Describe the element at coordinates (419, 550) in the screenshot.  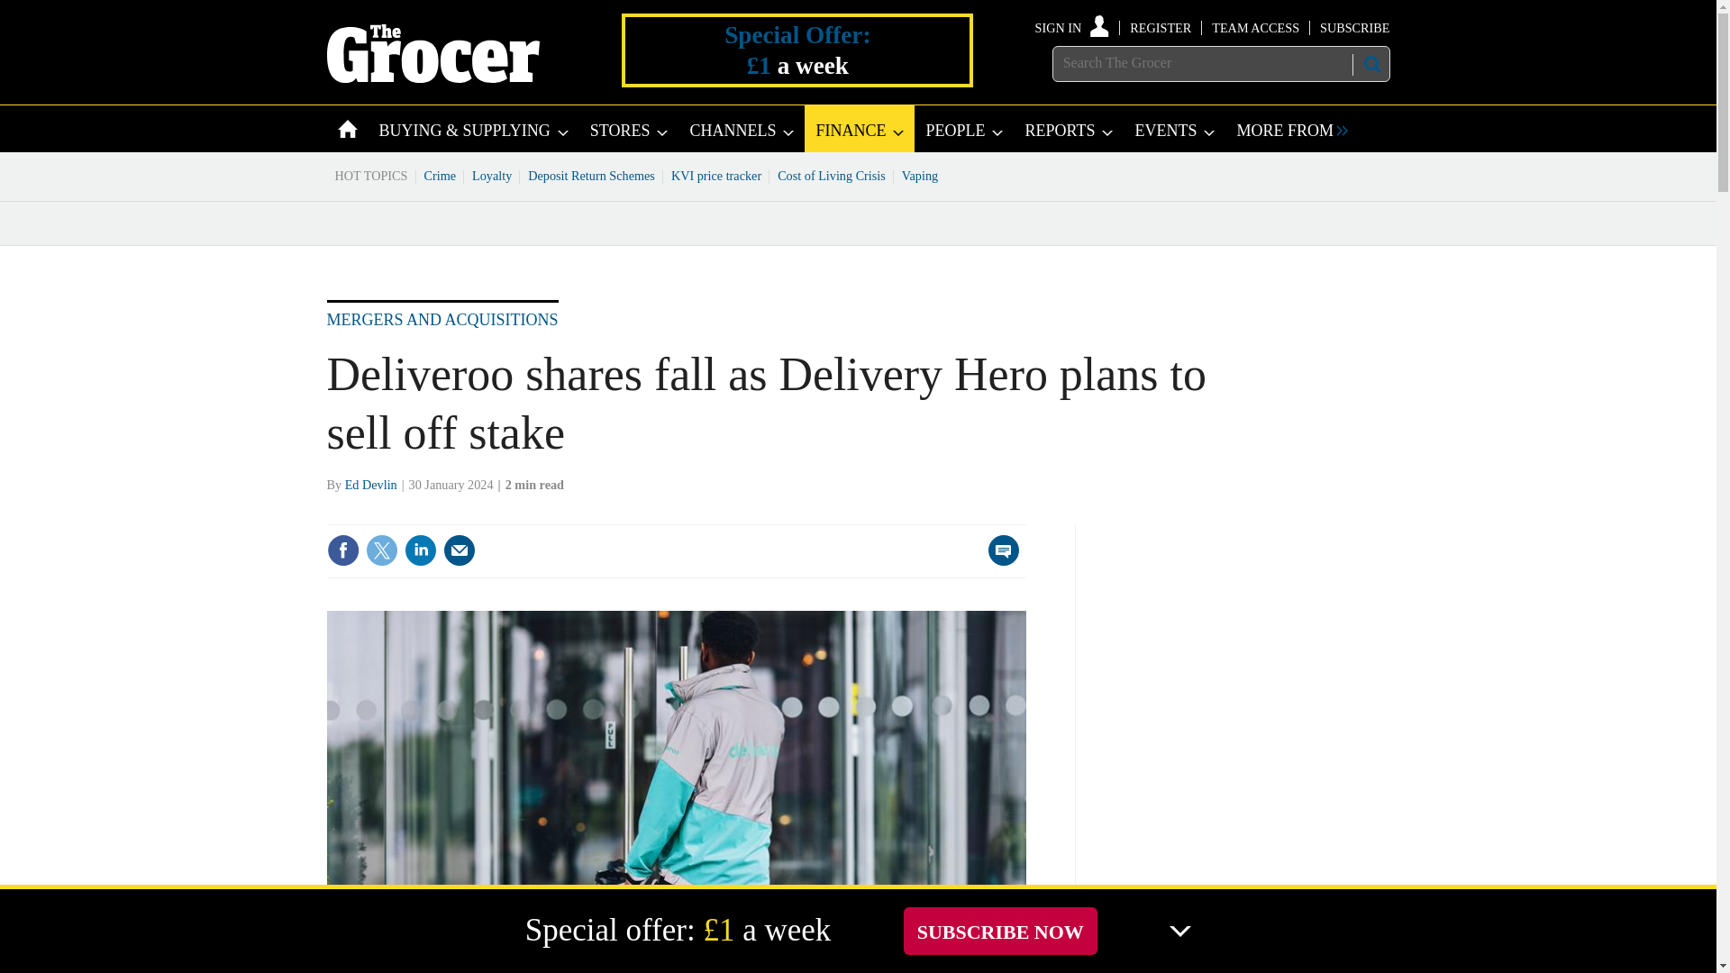
I see `Share this on Linked in` at that location.